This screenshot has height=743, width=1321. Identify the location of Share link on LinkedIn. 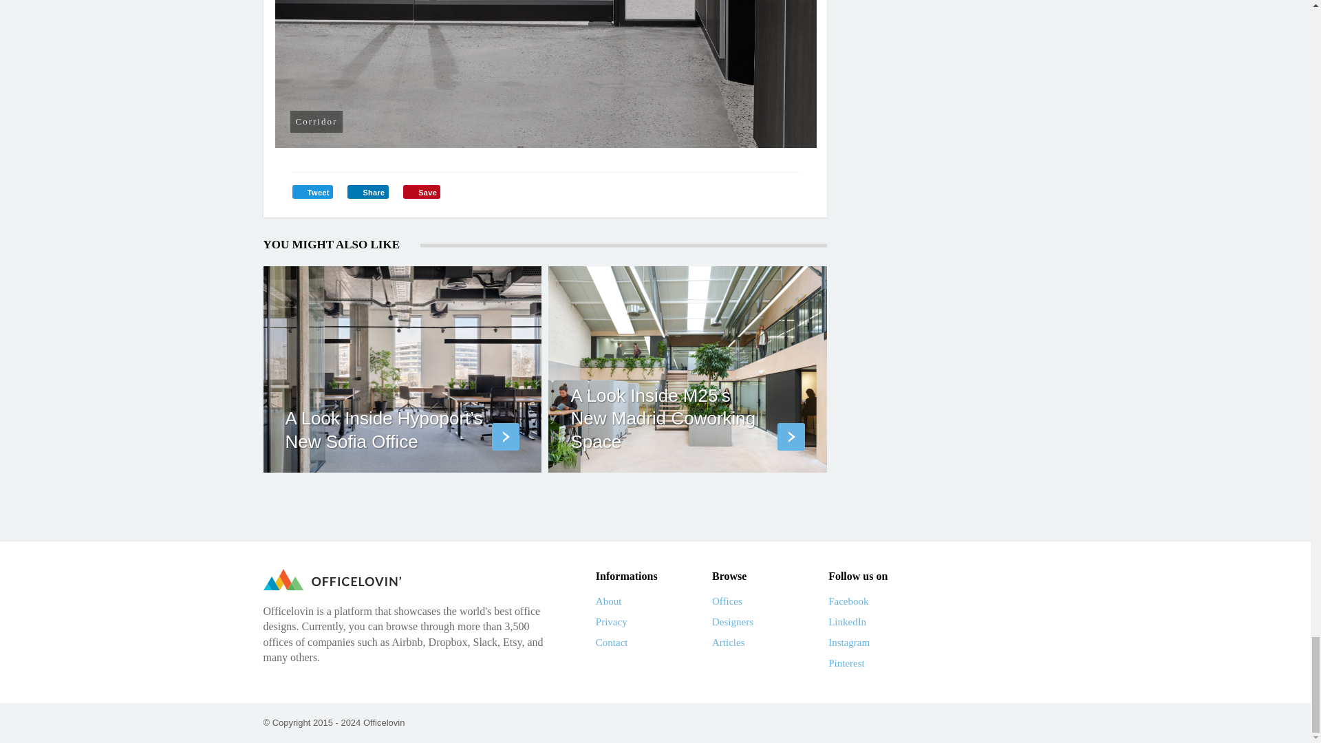
(367, 191).